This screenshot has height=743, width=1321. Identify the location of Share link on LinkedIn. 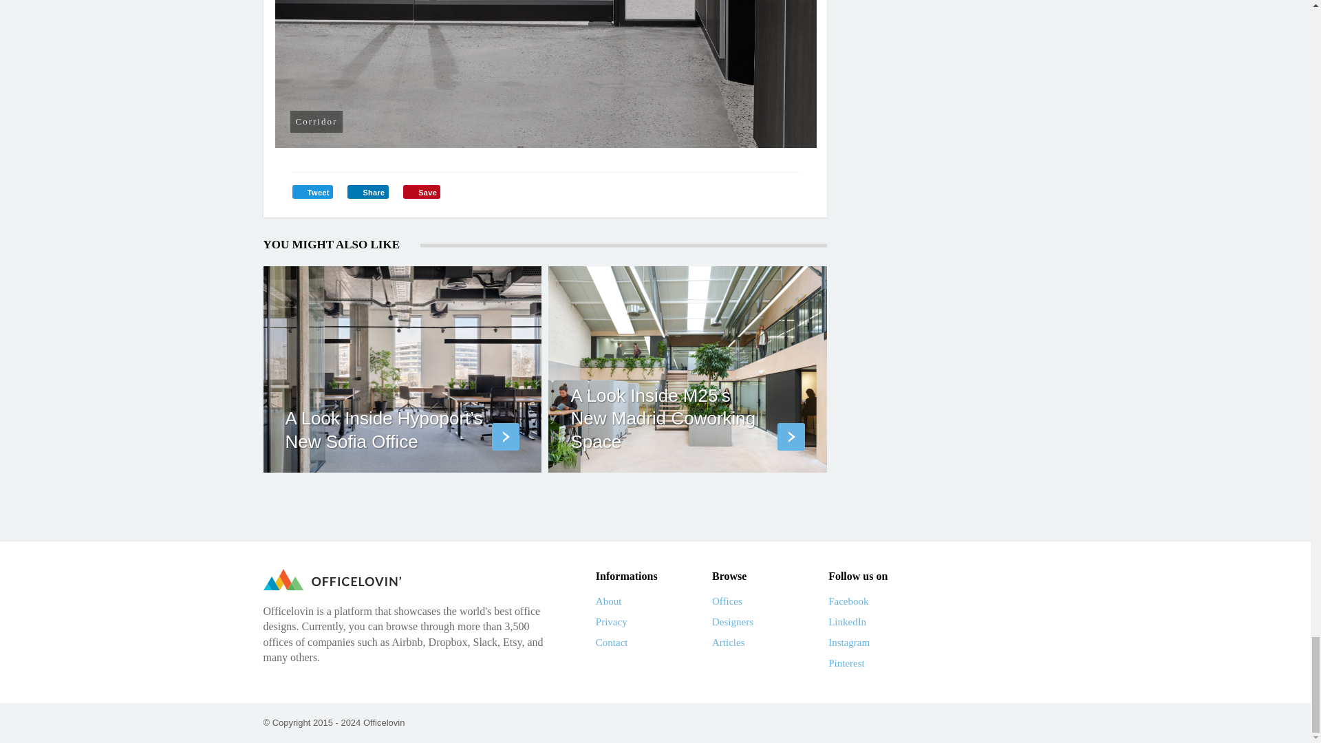
(367, 191).